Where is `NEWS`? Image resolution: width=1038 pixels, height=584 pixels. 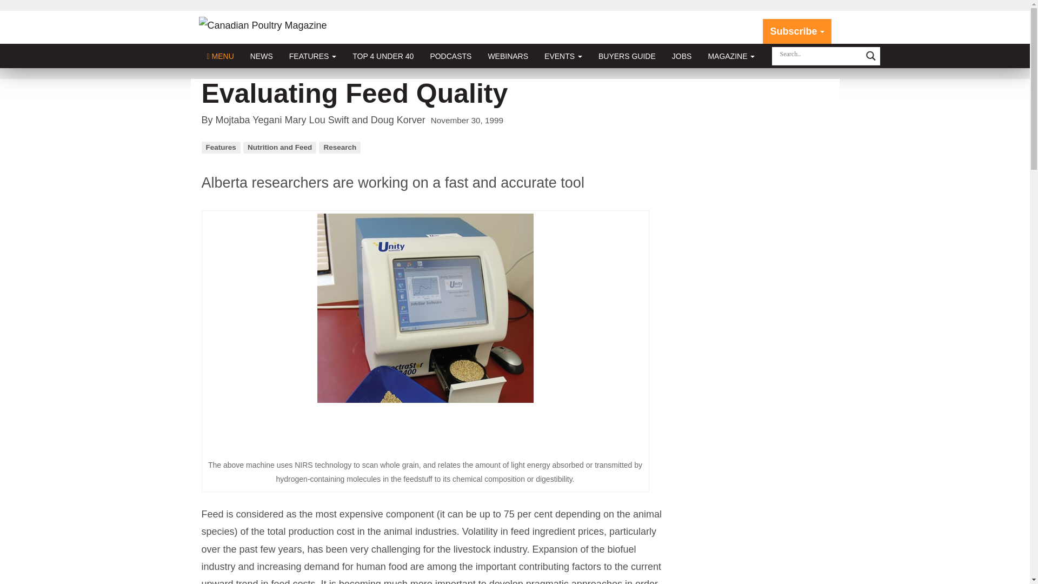 NEWS is located at coordinates (262, 56).